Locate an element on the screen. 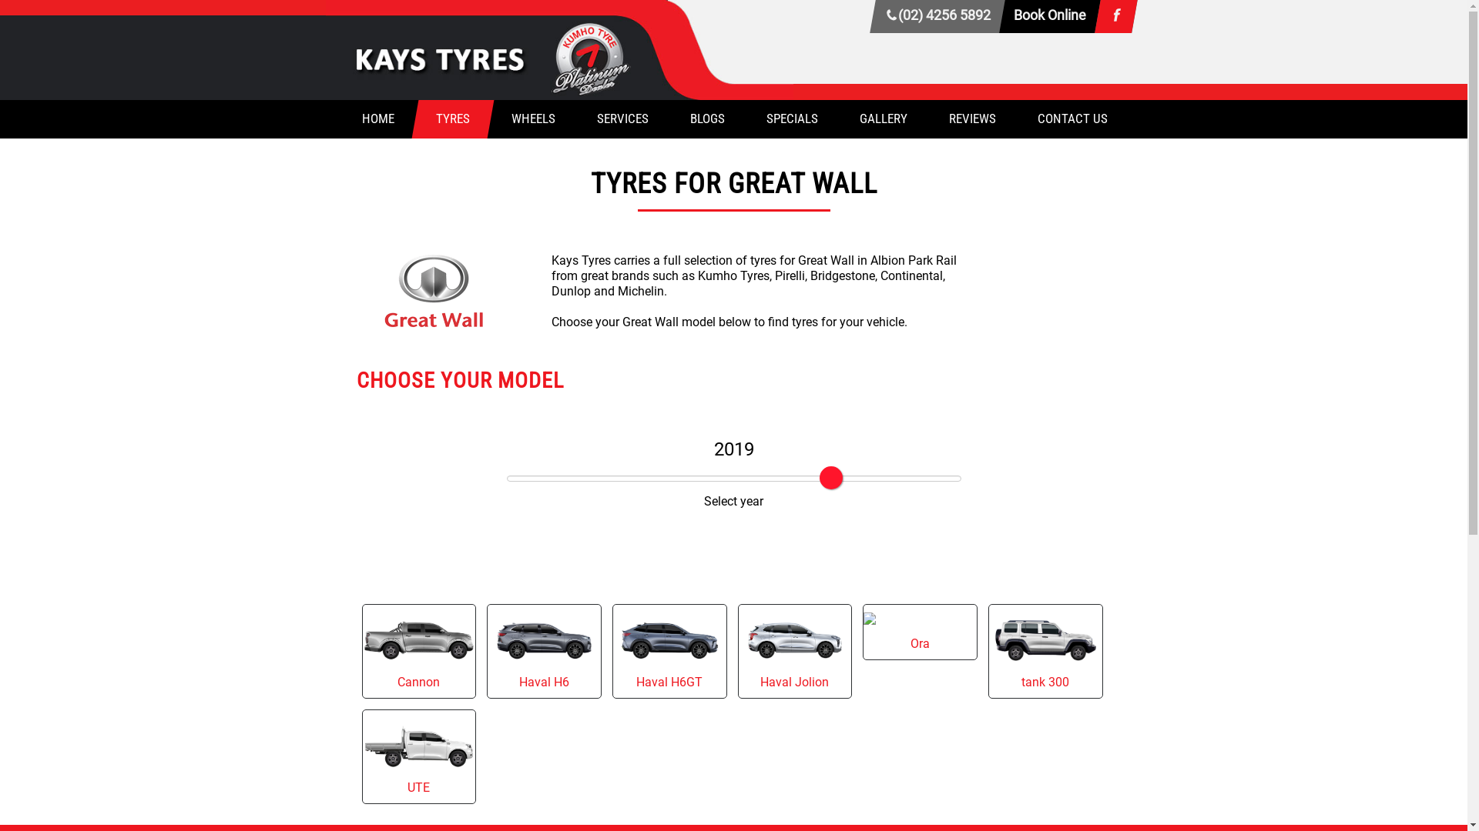 Image resolution: width=1479 pixels, height=831 pixels. WHEELS is located at coordinates (530, 119).